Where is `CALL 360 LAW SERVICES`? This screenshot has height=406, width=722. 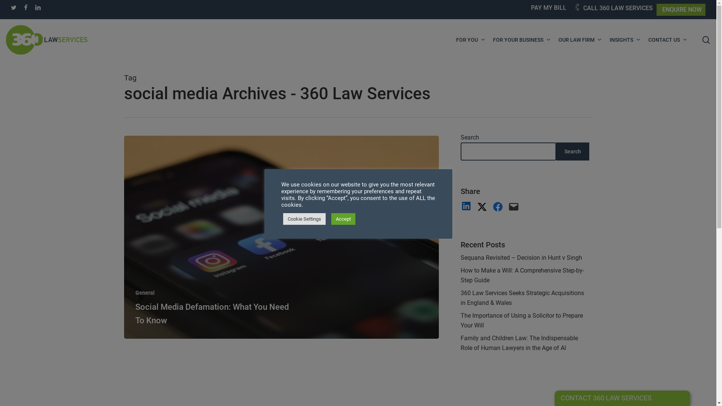
CALL 360 LAW SERVICES is located at coordinates (613, 8).